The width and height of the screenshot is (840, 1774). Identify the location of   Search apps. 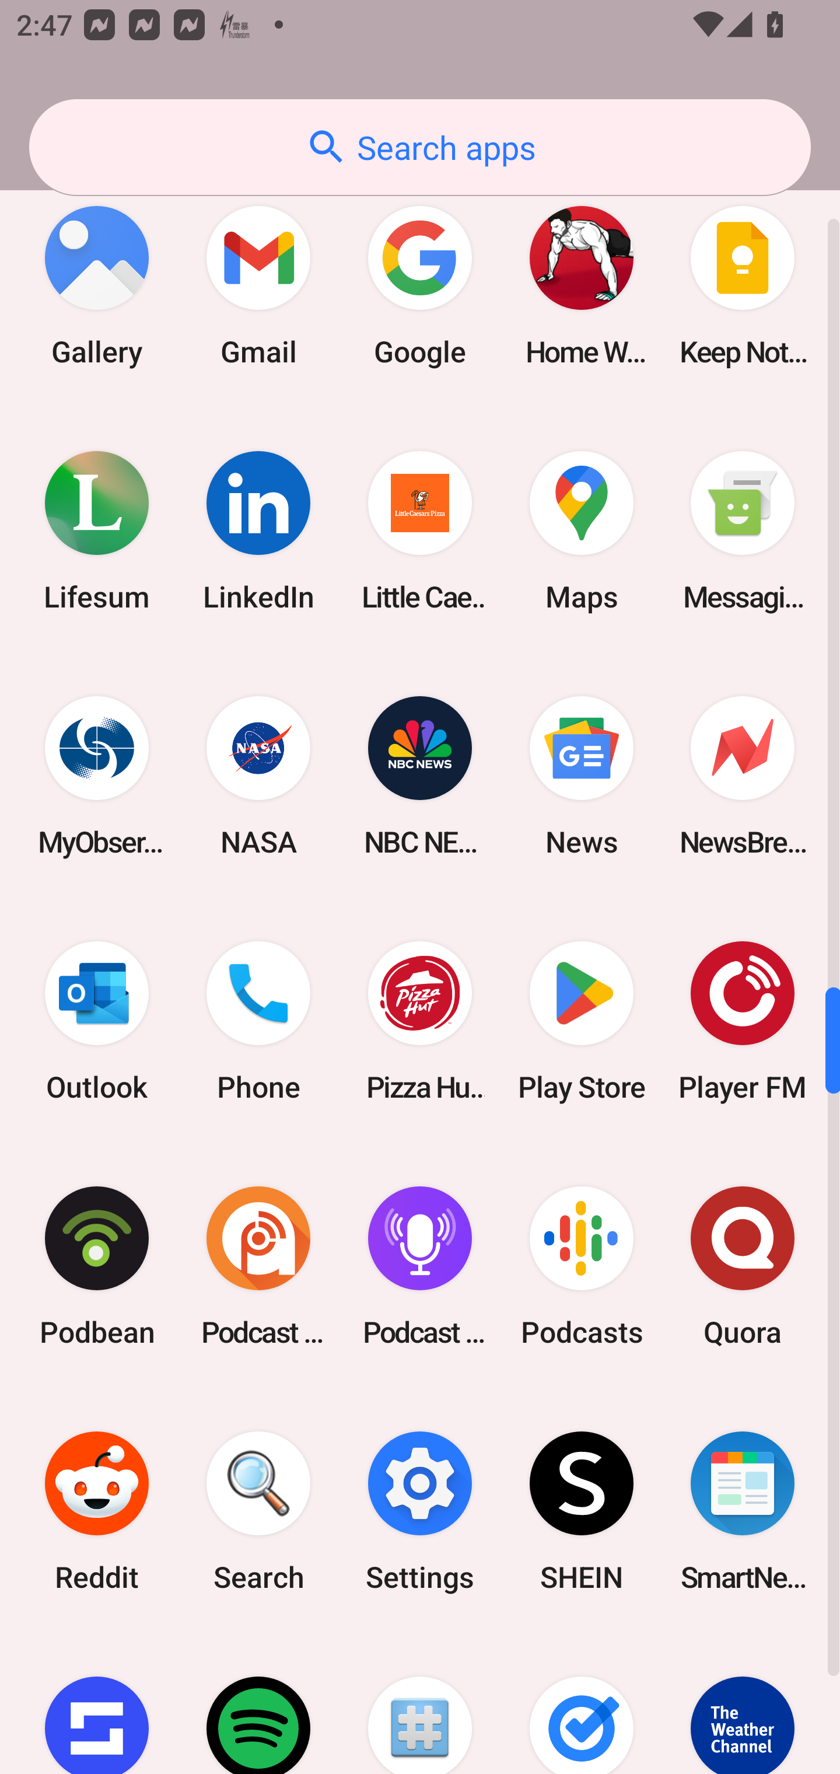
(420, 147).